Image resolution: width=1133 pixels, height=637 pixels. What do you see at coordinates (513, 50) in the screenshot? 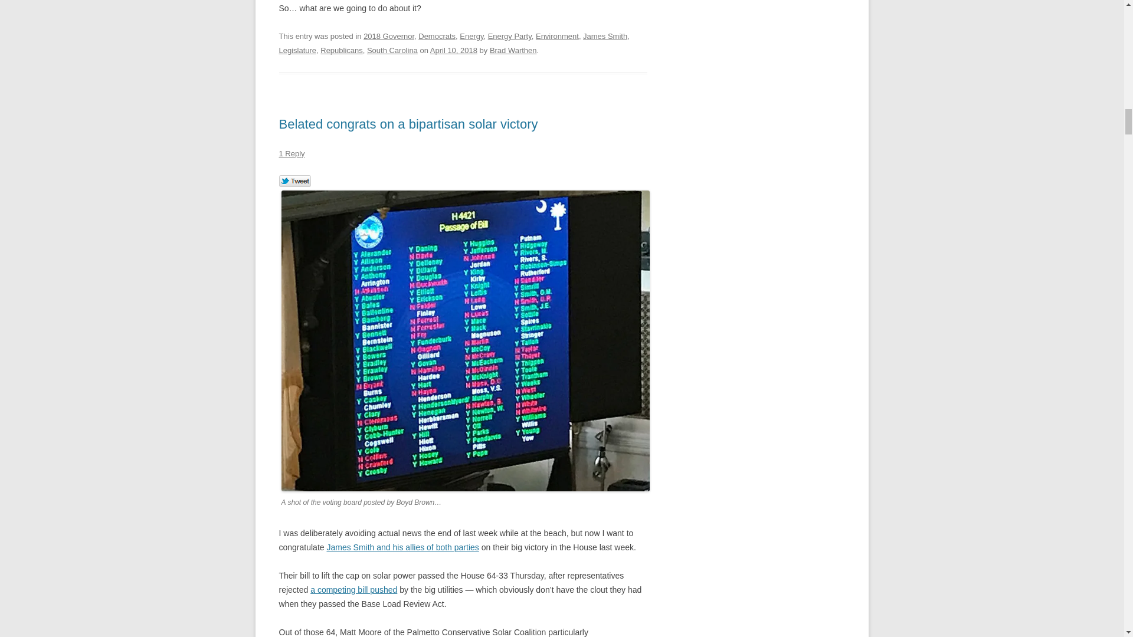
I see `View all posts by Brad Warthen` at bounding box center [513, 50].